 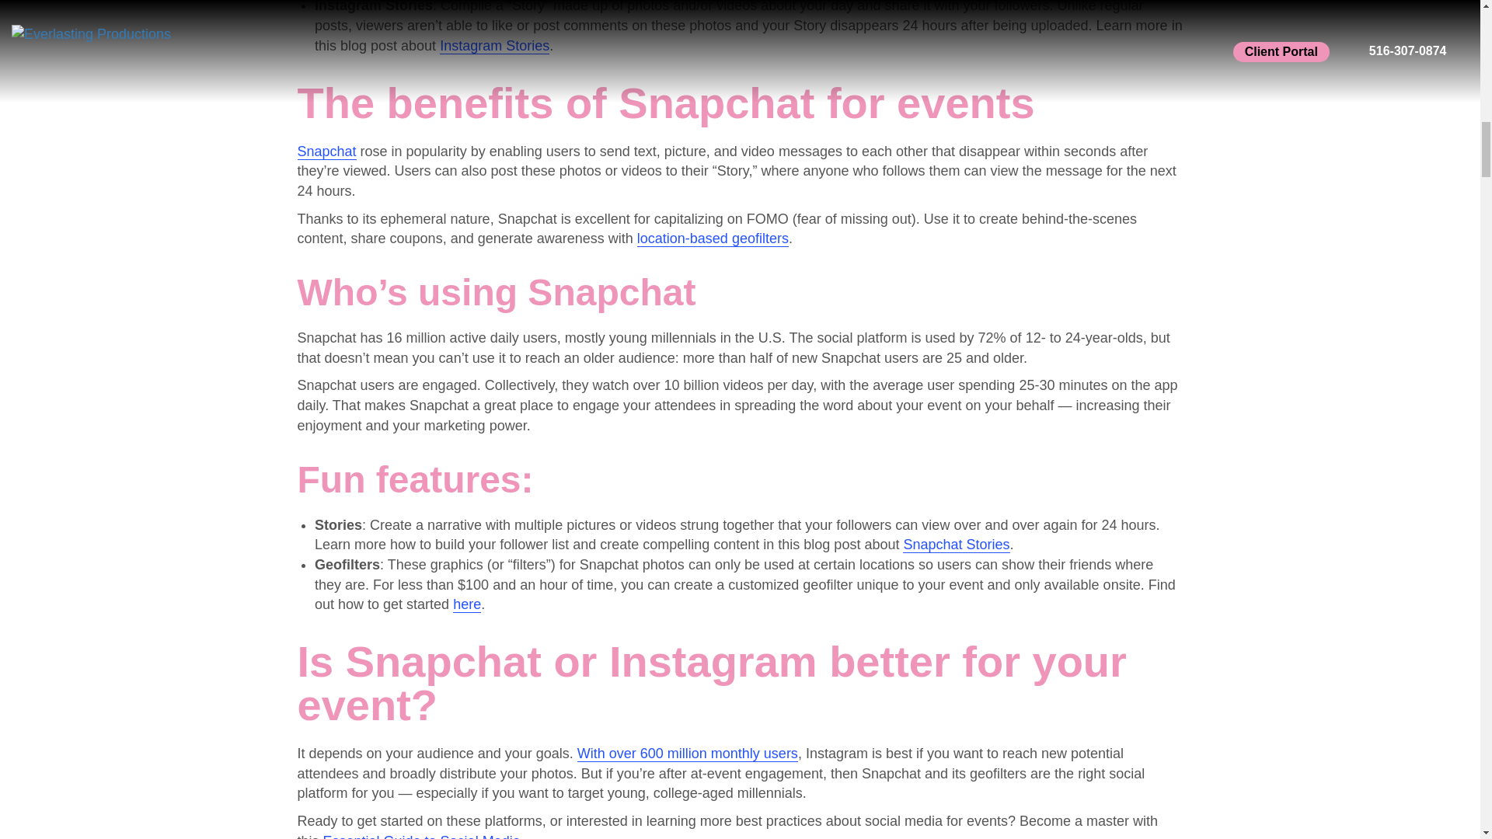 I want to click on location-based geofilters, so click(x=713, y=238).